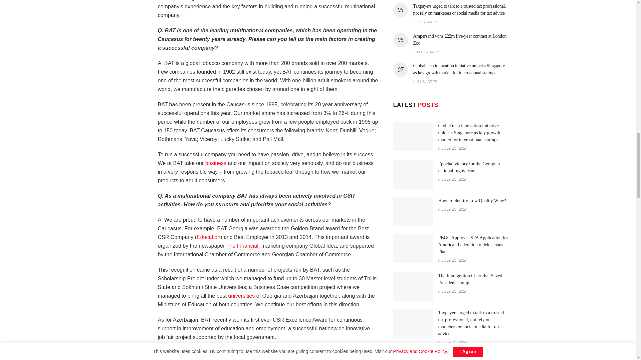 The image size is (641, 360). I want to click on Business, so click(216, 163).